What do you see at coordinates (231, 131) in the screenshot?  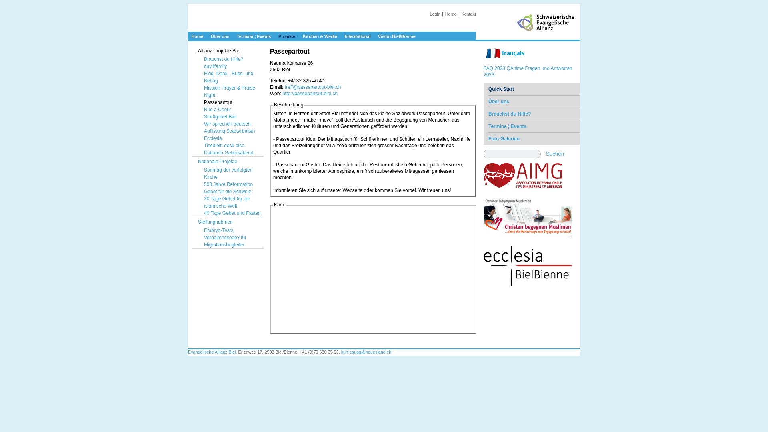 I see `Auflistung Stadtarbeiten` at bounding box center [231, 131].